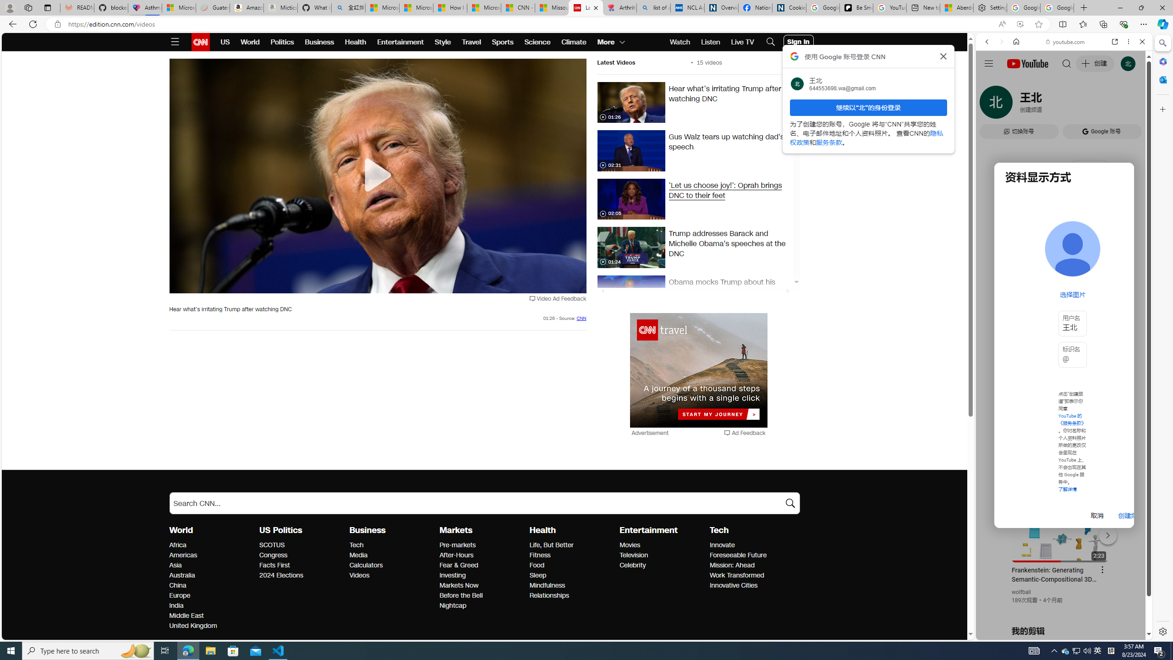 The width and height of the screenshot is (1173, 660). I want to click on Fitness, so click(572, 555).